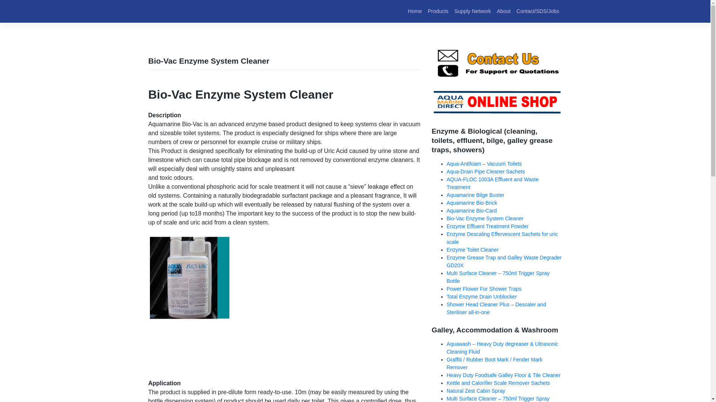 The height and width of the screenshot is (402, 716). What do you see at coordinates (484, 289) in the screenshot?
I see `Power Flower For Shower Traps` at bounding box center [484, 289].